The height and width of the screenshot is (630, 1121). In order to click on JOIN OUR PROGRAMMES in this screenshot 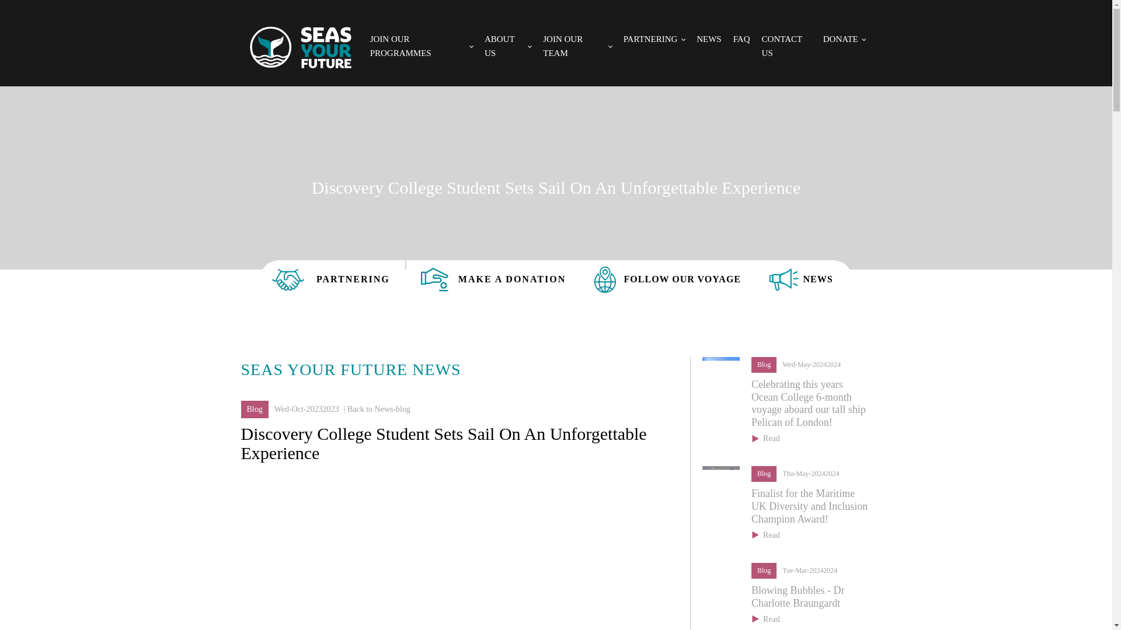, I will do `click(422, 45)`.